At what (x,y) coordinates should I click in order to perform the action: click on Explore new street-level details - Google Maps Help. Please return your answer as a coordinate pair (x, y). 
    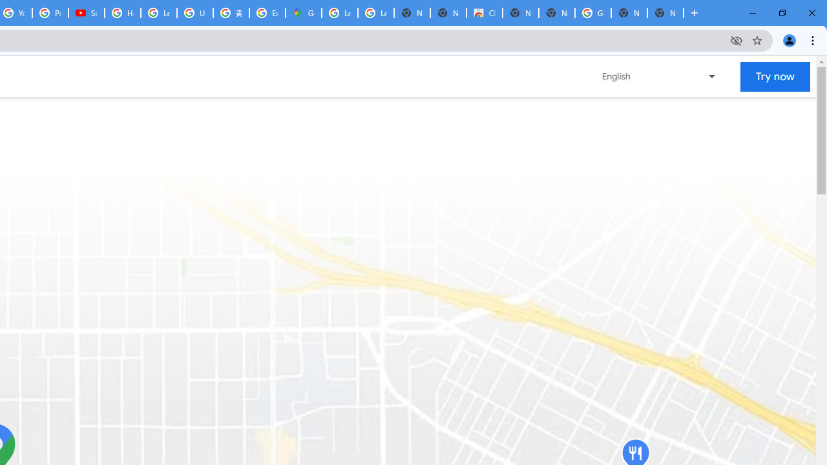
    Looking at the image, I should click on (267, 13).